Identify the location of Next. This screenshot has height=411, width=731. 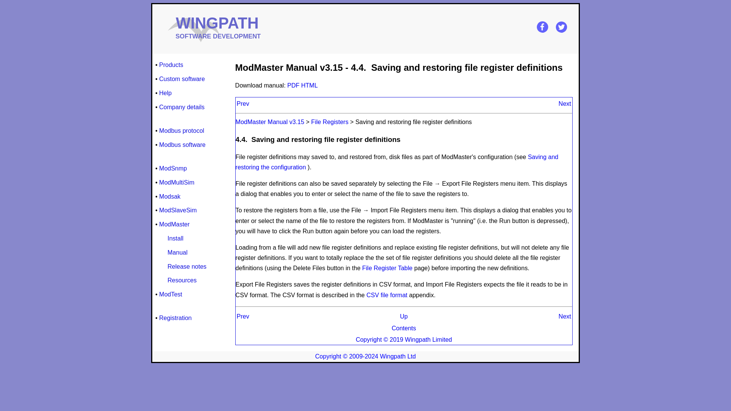
(564, 316).